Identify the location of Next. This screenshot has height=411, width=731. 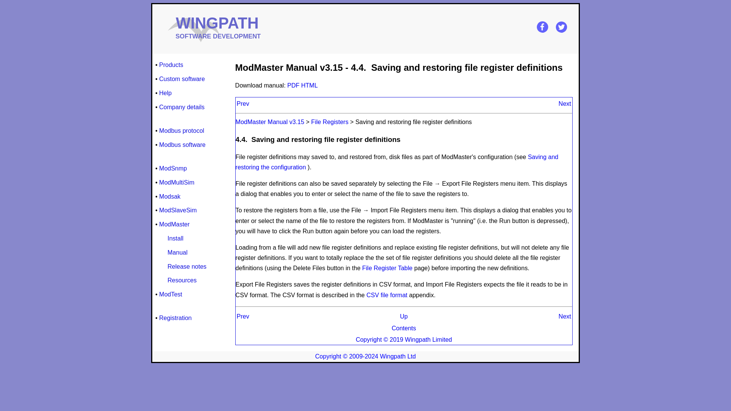
(564, 316).